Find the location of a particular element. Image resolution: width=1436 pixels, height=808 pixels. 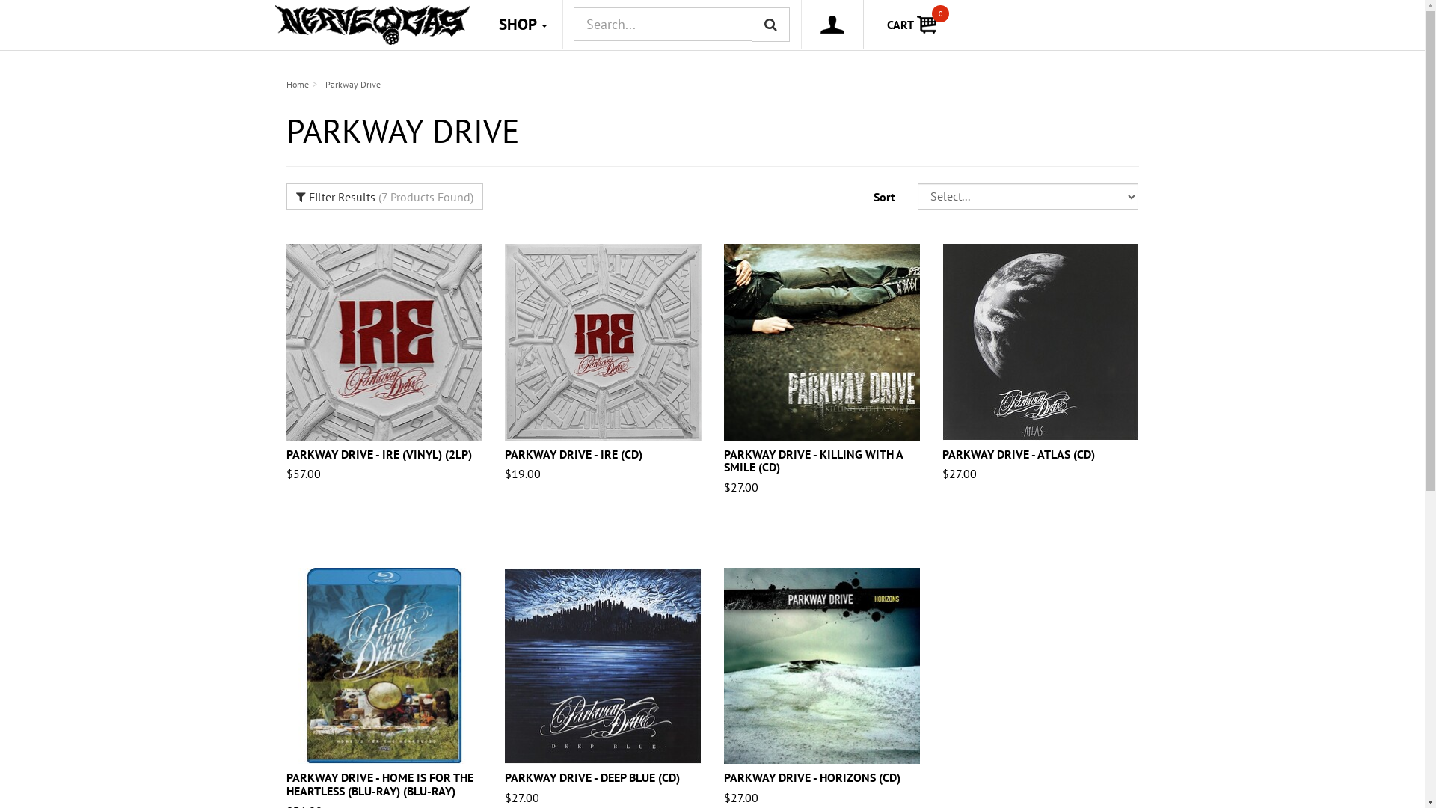

PARKWAY DRIVE - KILLING WITH A SMILE (CD) is located at coordinates (814, 461).